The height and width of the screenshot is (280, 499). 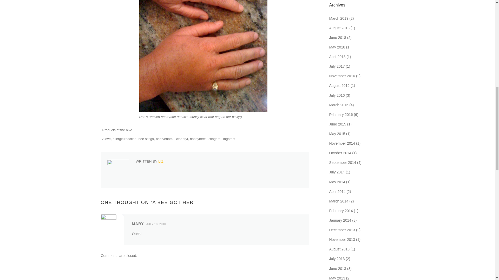 I want to click on LIZ, so click(x=161, y=161).